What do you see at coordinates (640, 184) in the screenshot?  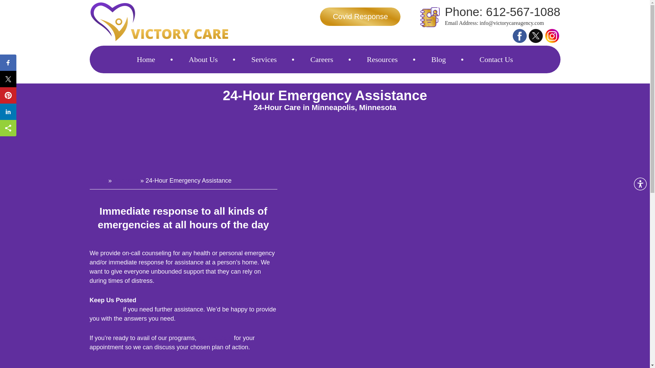 I see `Accessibility Menu` at bounding box center [640, 184].